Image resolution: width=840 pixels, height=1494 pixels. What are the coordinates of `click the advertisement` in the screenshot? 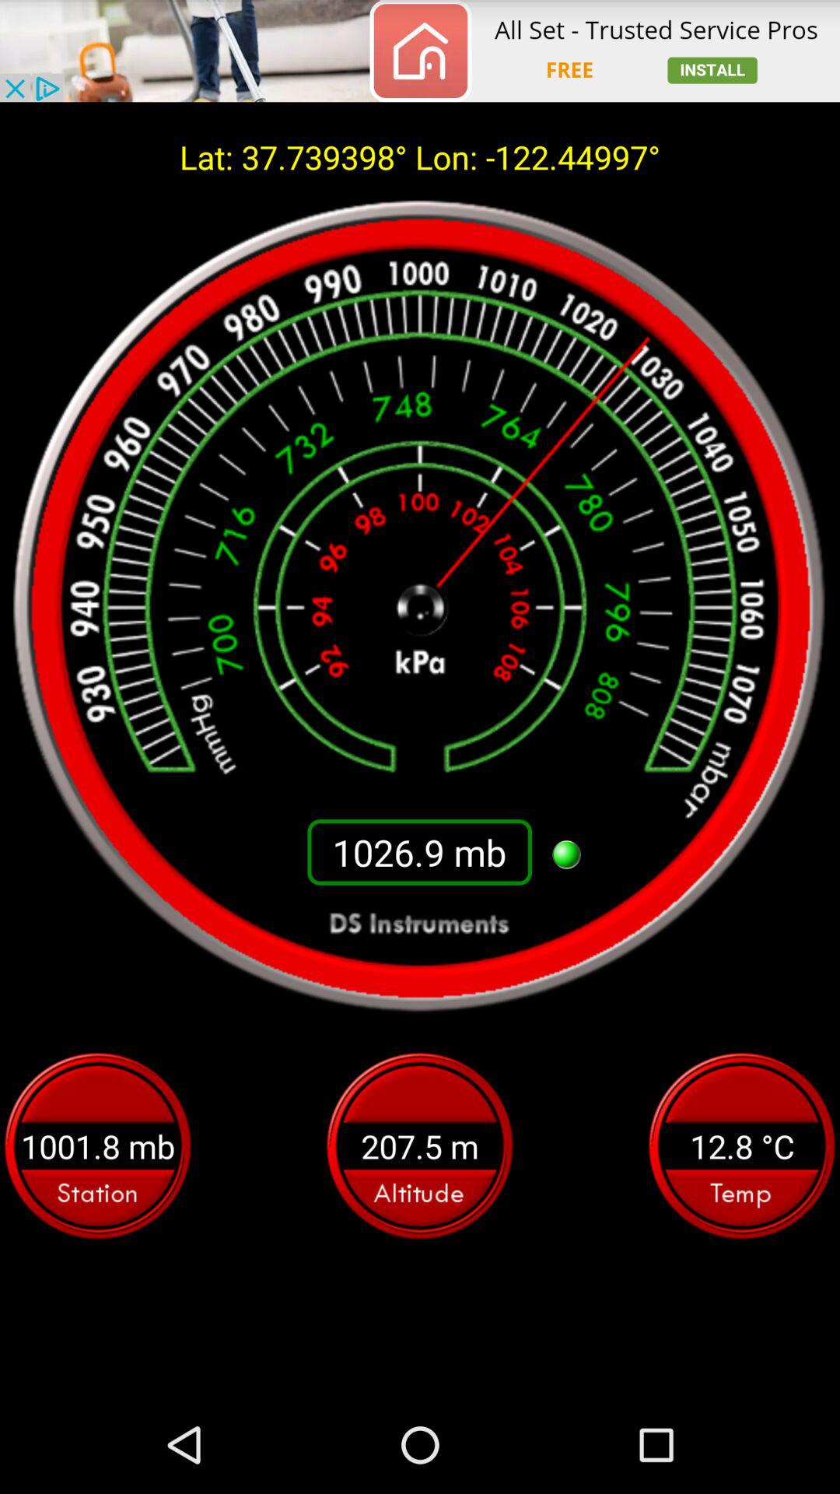 It's located at (420, 51).